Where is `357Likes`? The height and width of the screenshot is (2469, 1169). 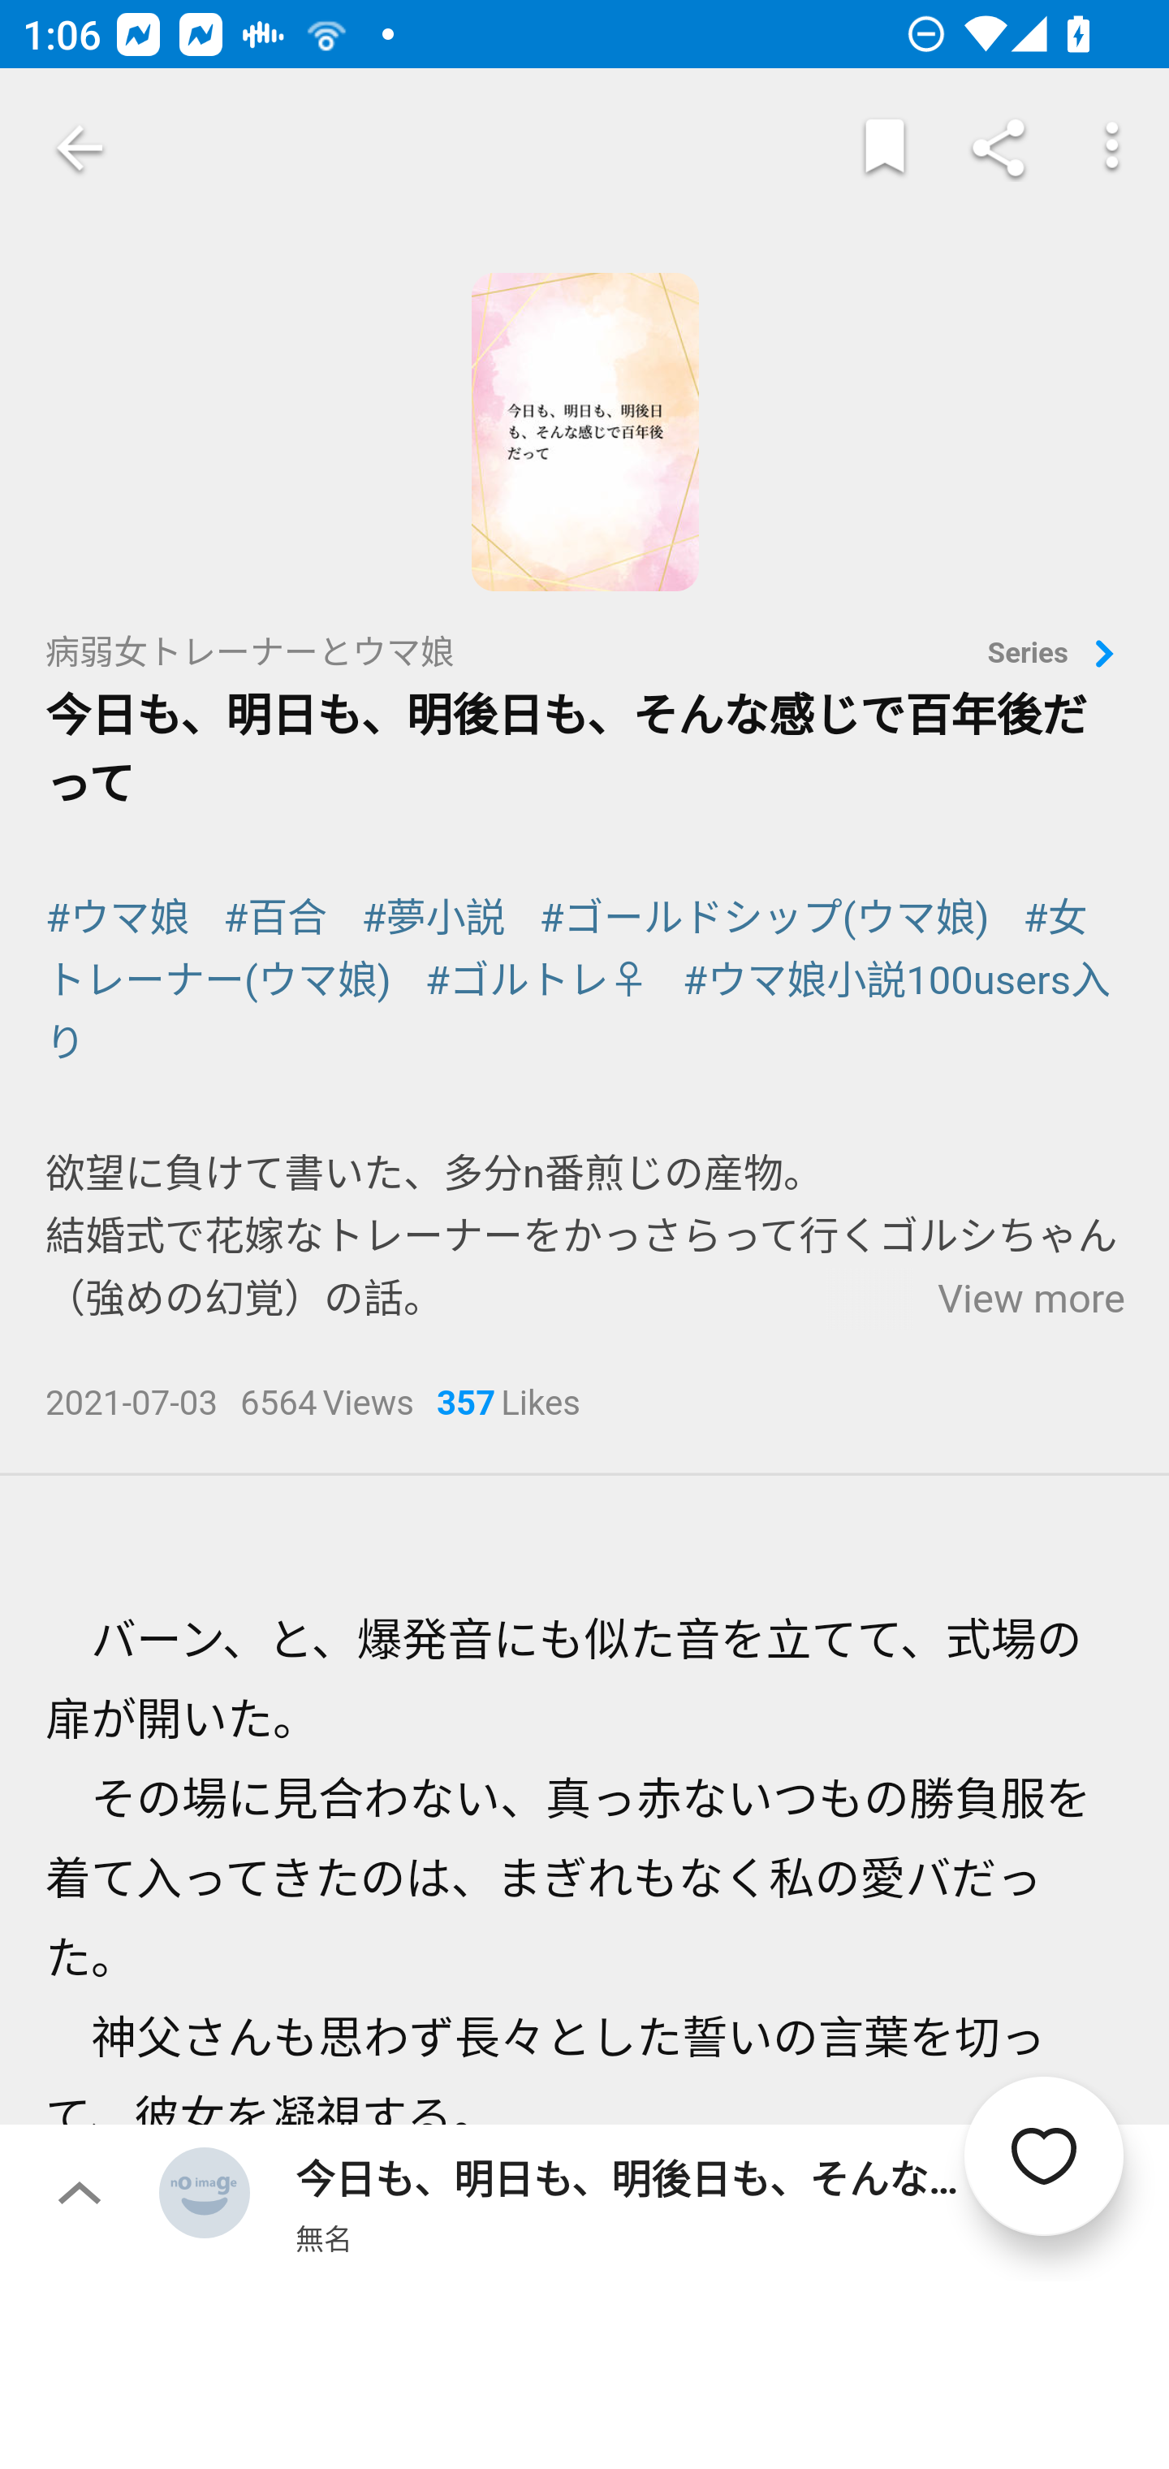
357Likes is located at coordinates (508, 1406).